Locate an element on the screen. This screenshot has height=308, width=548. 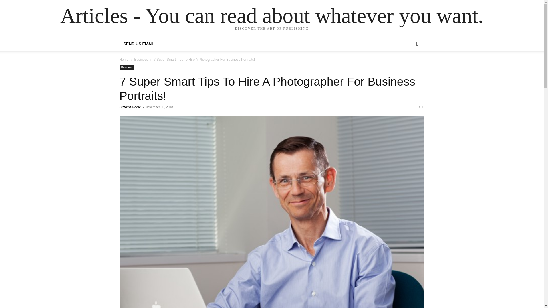
Stevens Eddie is located at coordinates (130, 107).